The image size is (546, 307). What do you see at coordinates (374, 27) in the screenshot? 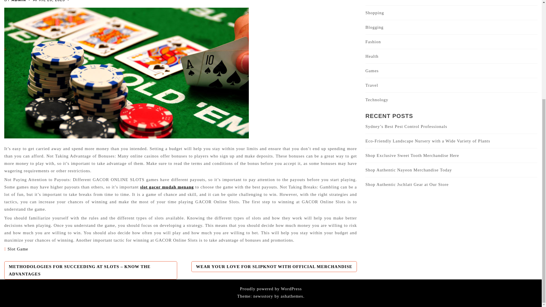
I see `Blogging` at bounding box center [374, 27].